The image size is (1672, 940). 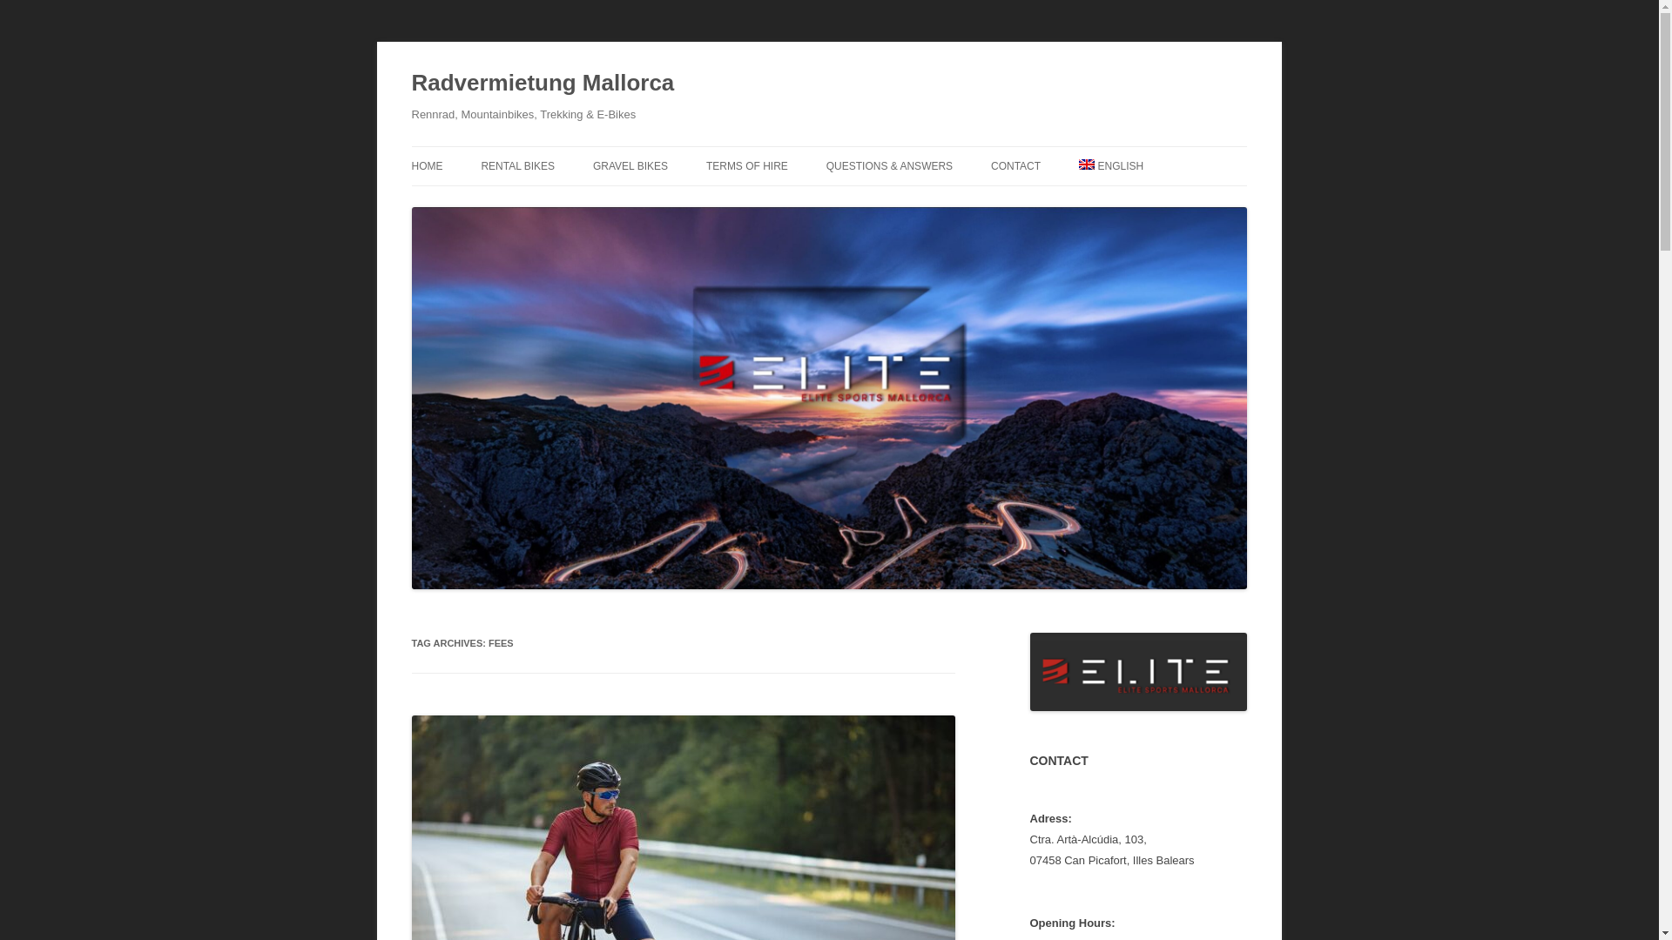 I want to click on English, so click(x=1111, y=165).